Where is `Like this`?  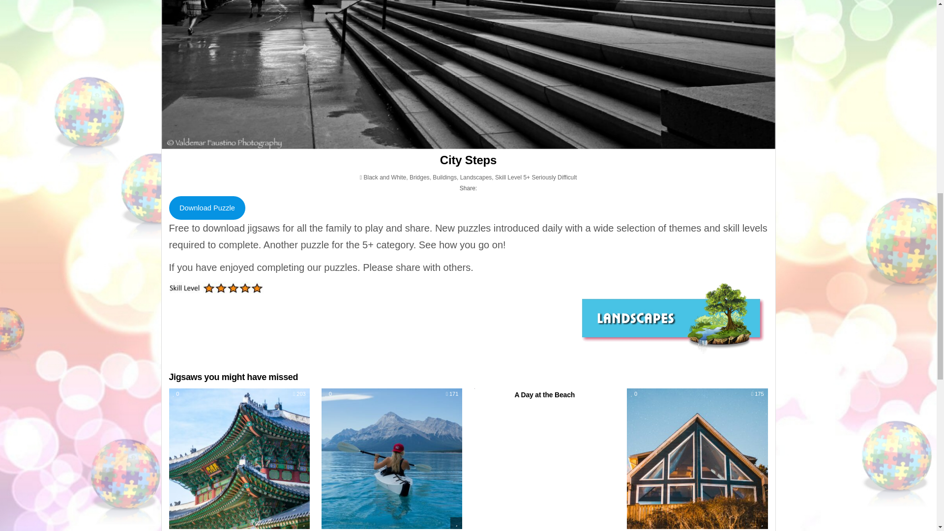 Like this is located at coordinates (328, 393).